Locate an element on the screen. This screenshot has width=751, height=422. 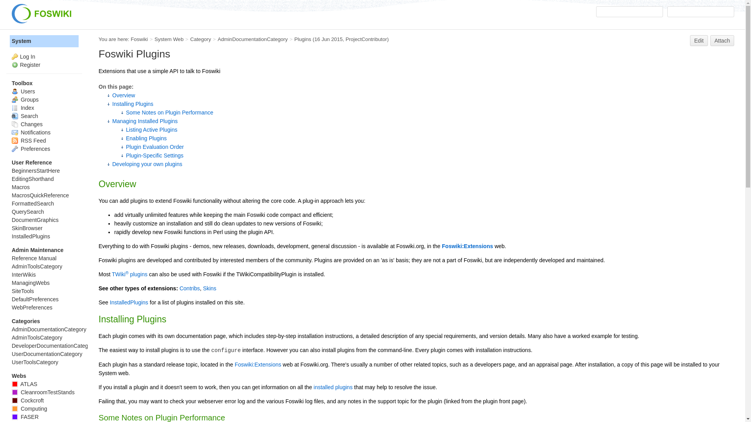
Plugin-Specific Settings is located at coordinates (155, 156).